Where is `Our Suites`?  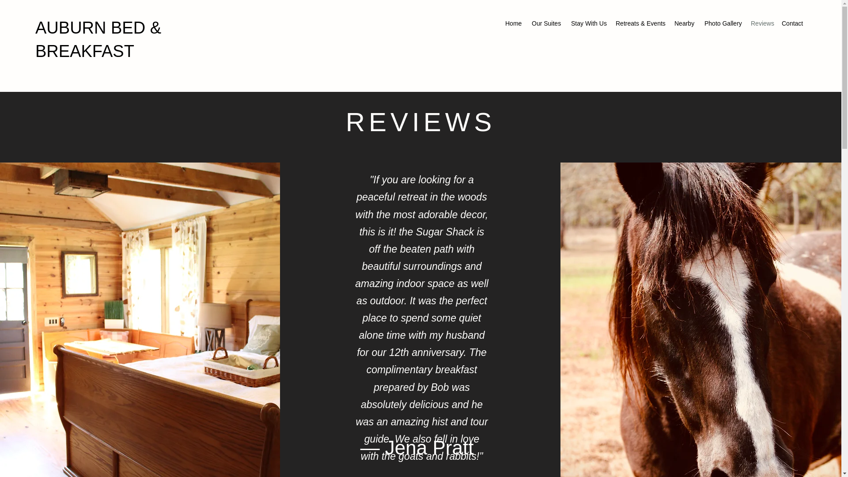
Our Suites is located at coordinates (547, 23).